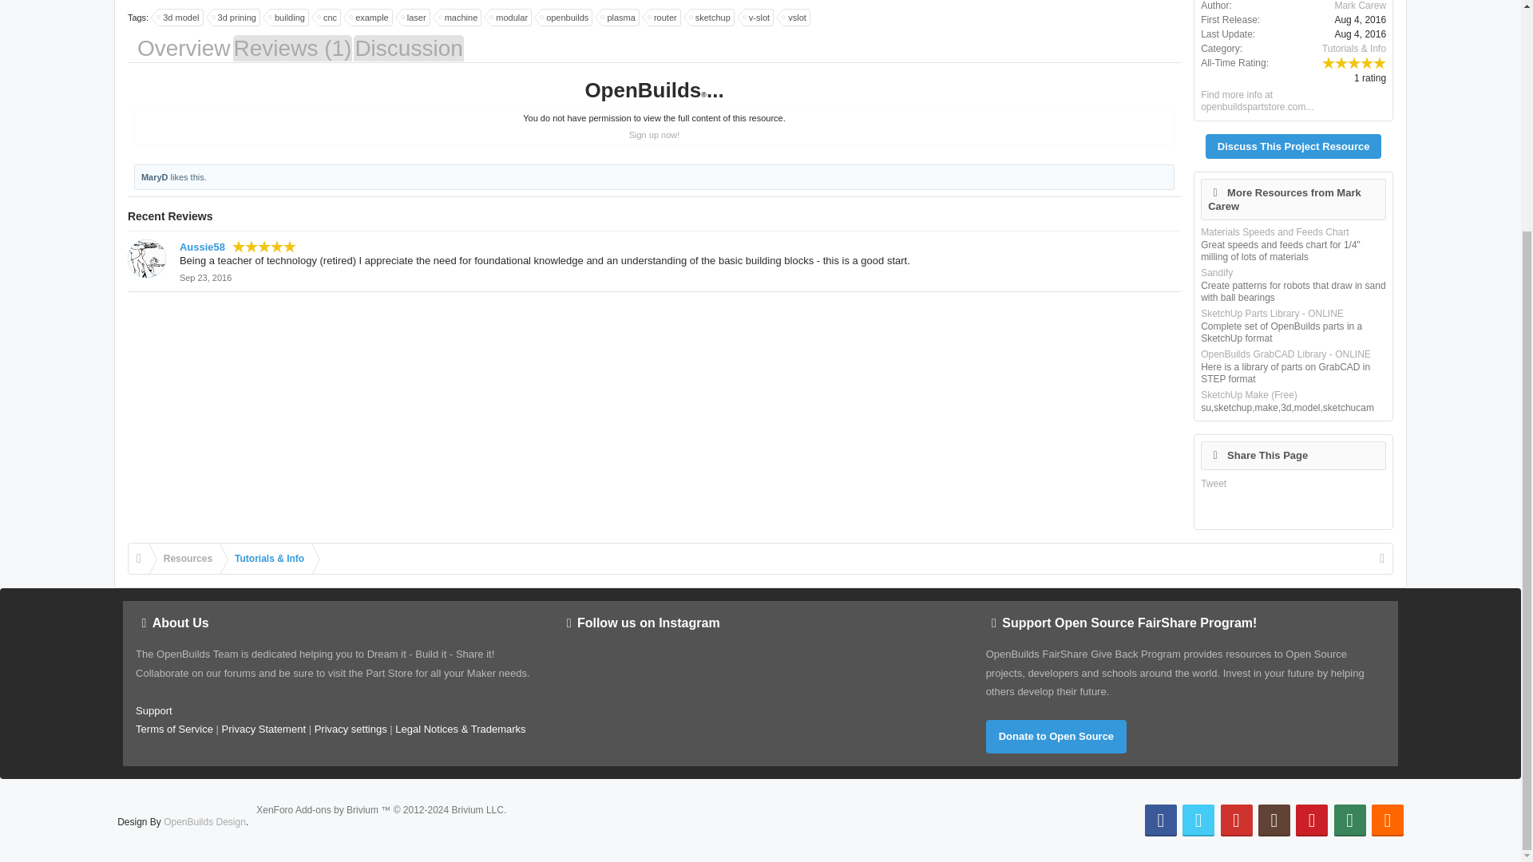  Describe the element at coordinates (263, 246) in the screenshot. I see `5.00` at that location.